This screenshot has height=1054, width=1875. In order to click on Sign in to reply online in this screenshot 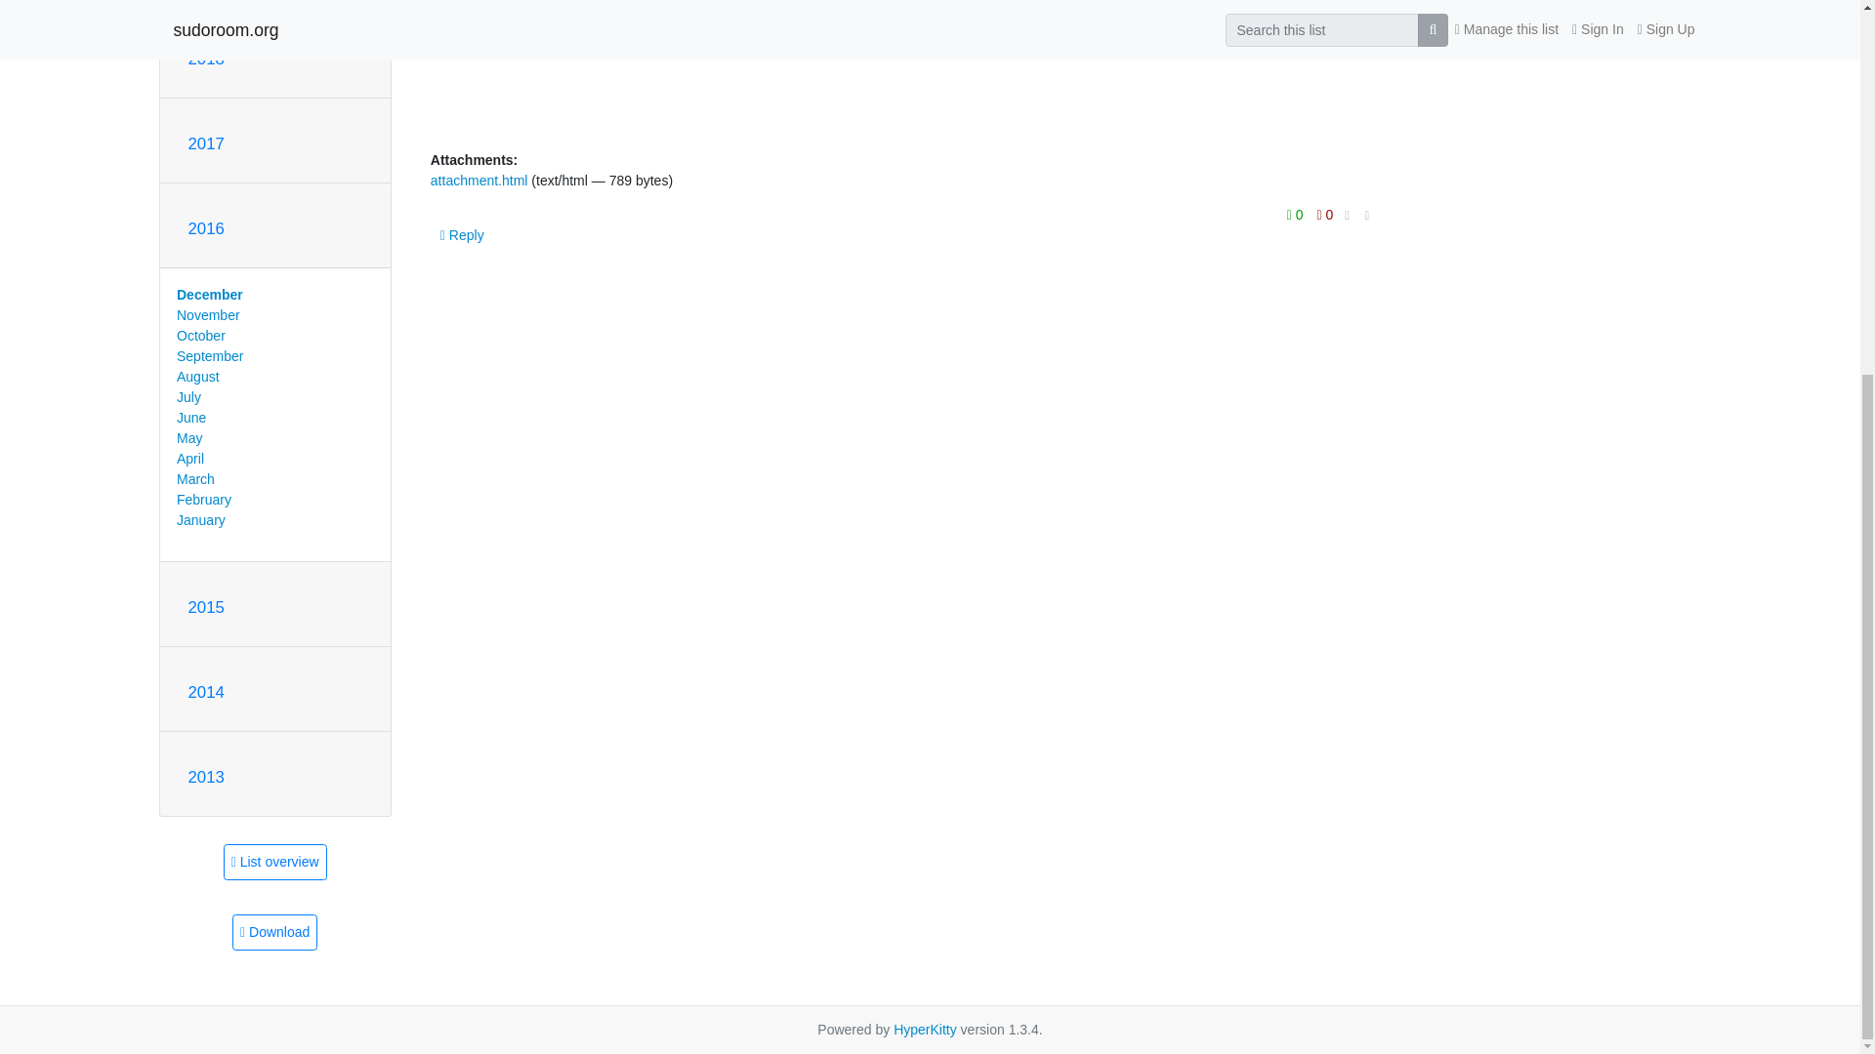, I will do `click(463, 234)`.